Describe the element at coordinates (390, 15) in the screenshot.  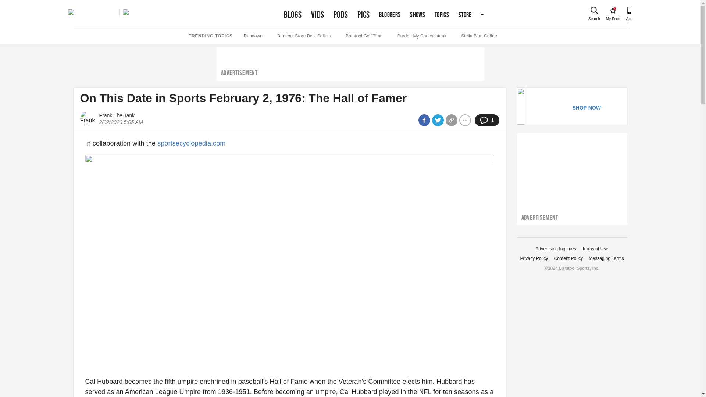
I see `PODS` at that location.